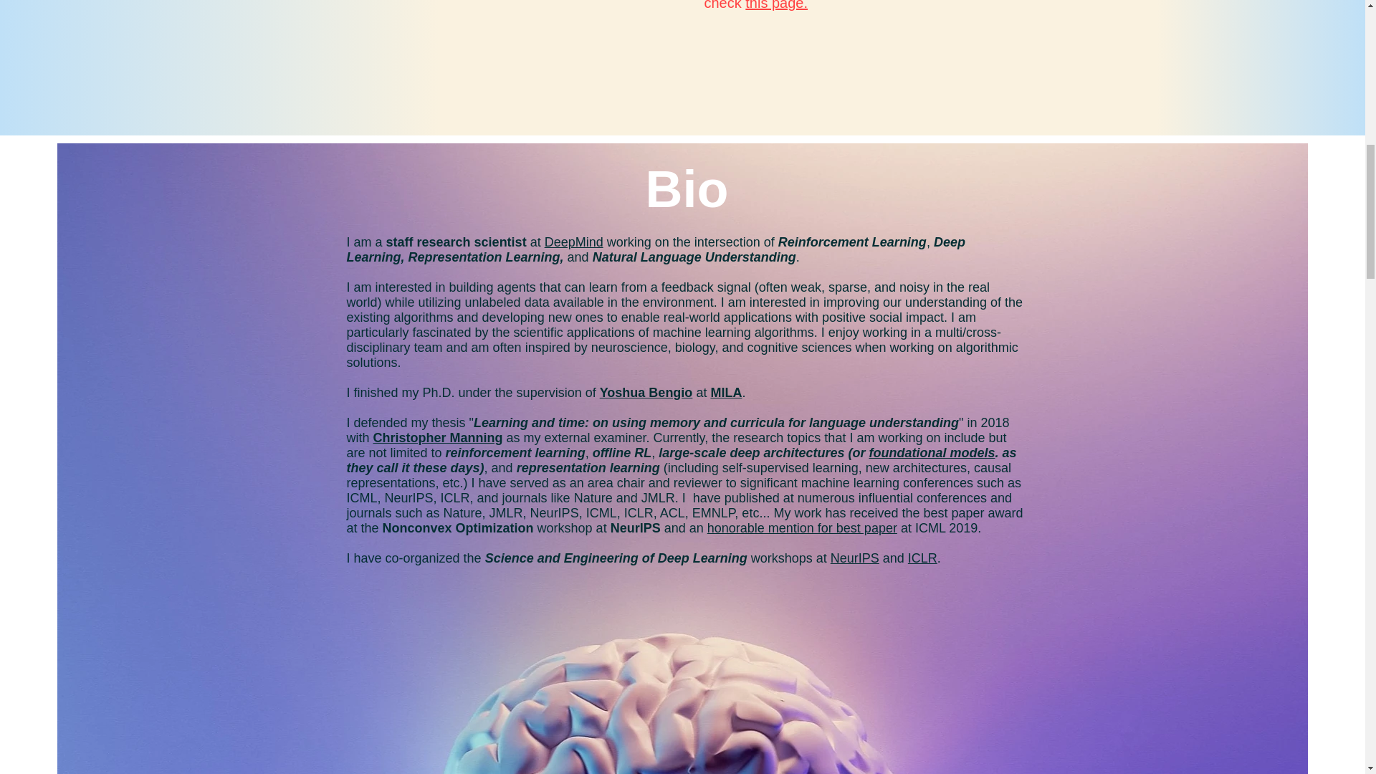 This screenshot has width=1376, height=774. I want to click on MILA, so click(725, 393).